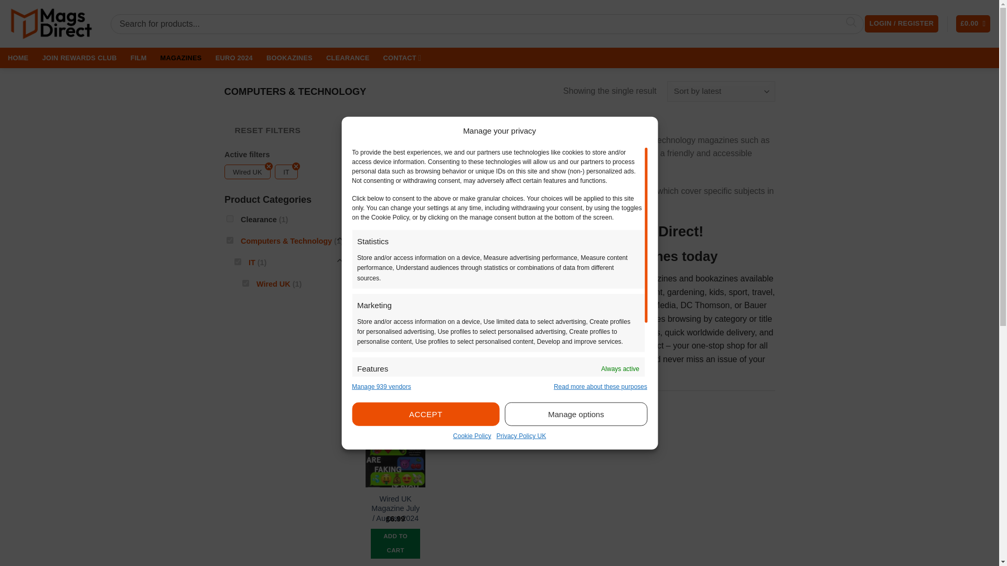 The width and height of the screenshot is (1007, 566). I want to click on Login, so click(902, 24).